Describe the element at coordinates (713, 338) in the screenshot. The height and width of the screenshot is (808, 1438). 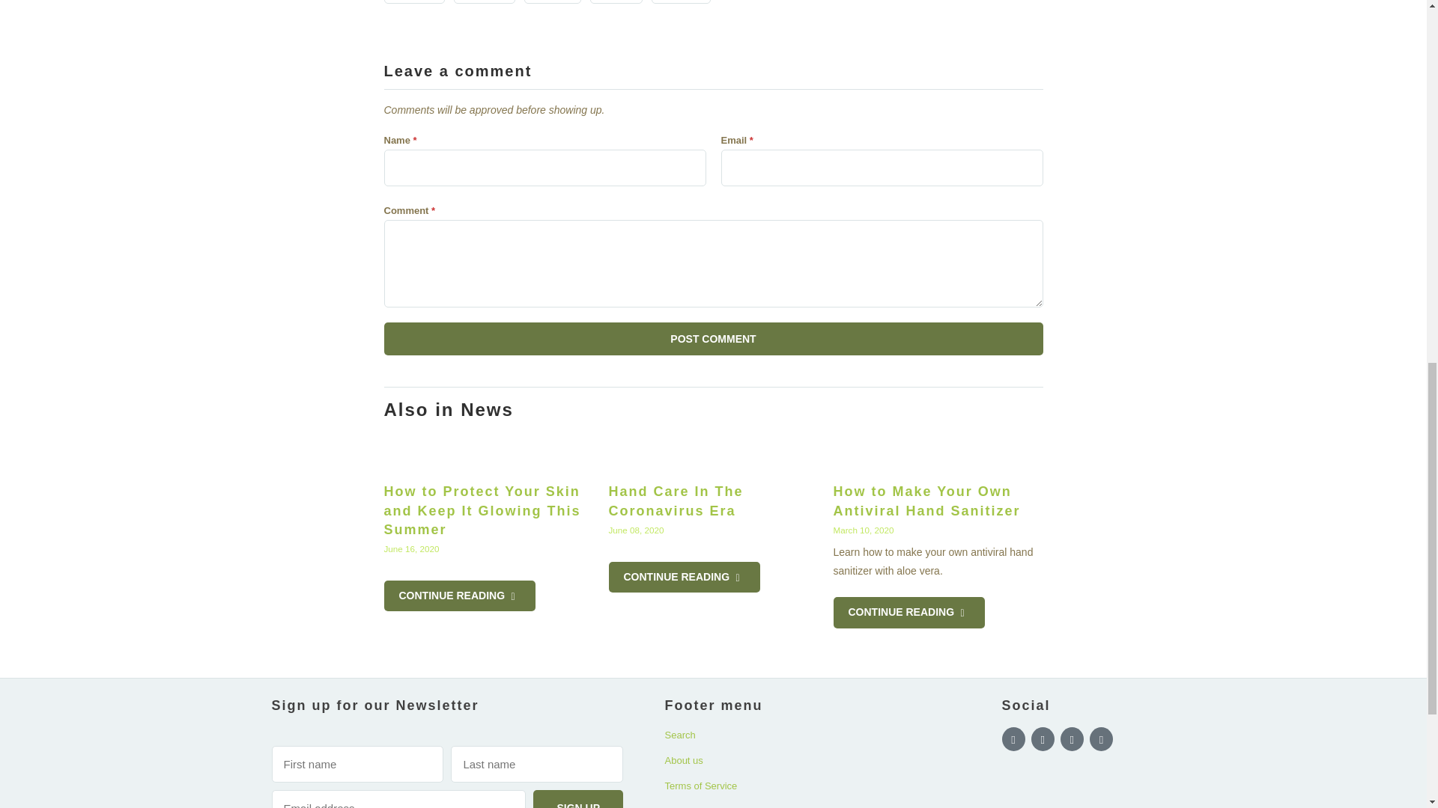
I see `Post comment` at that location.